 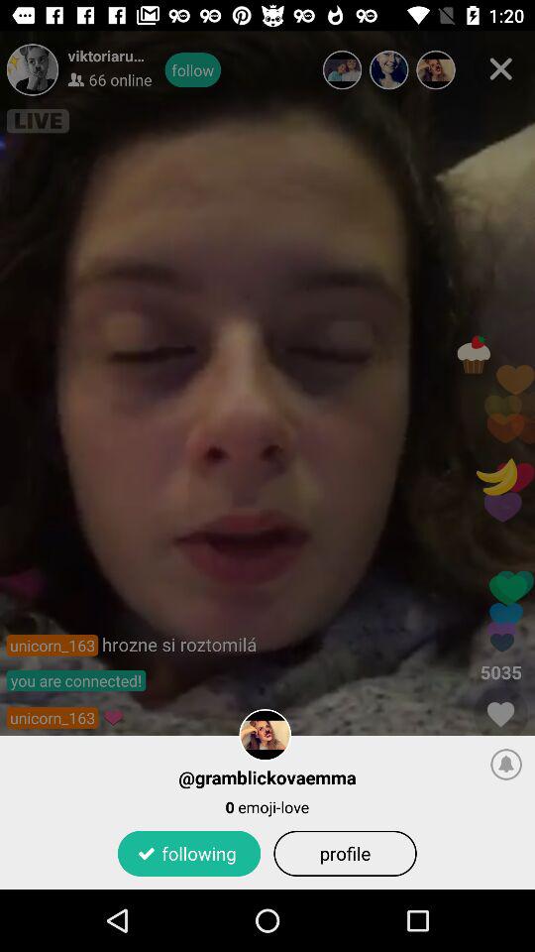 I want to click on enable notifications, so click(x=506, y=764).